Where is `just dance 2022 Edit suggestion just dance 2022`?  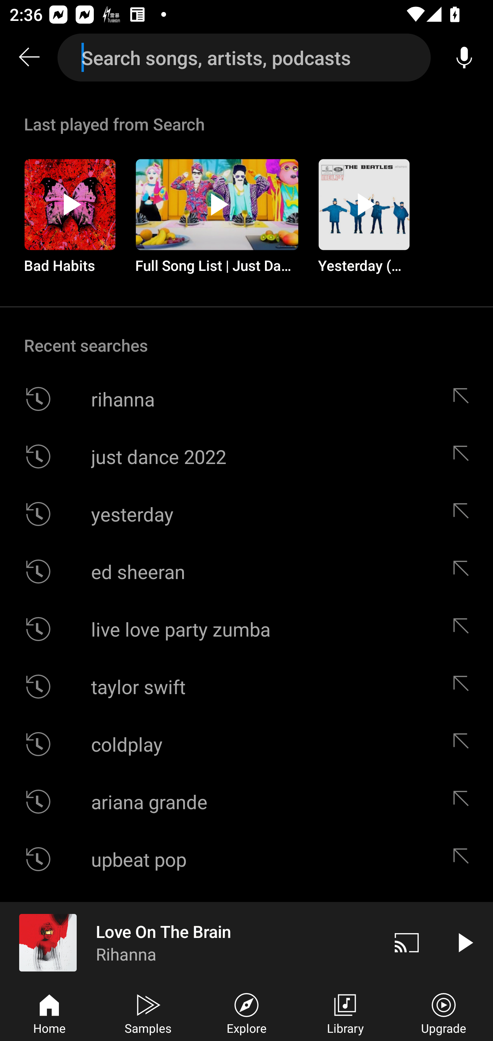 just dance 2022 Edit suggestion just dance 2022 is located at coordinates (246, 456).